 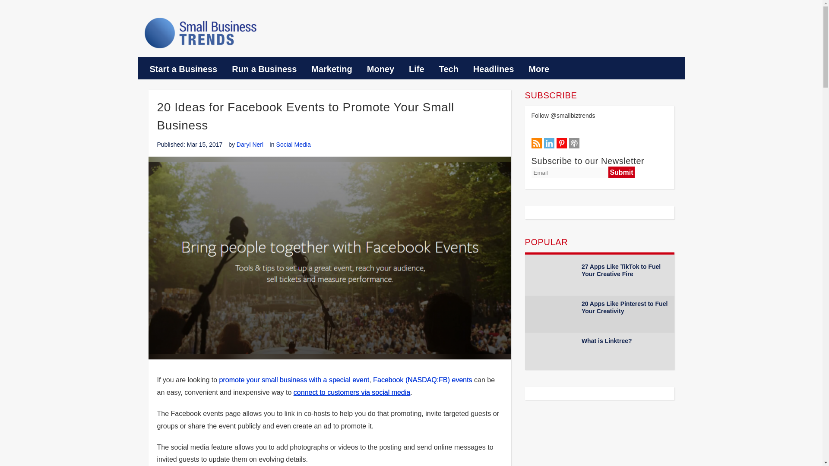 What do you see at coordinates (380, 69) in the screenshot?
I see `Money` at bounding box center [380, 69].